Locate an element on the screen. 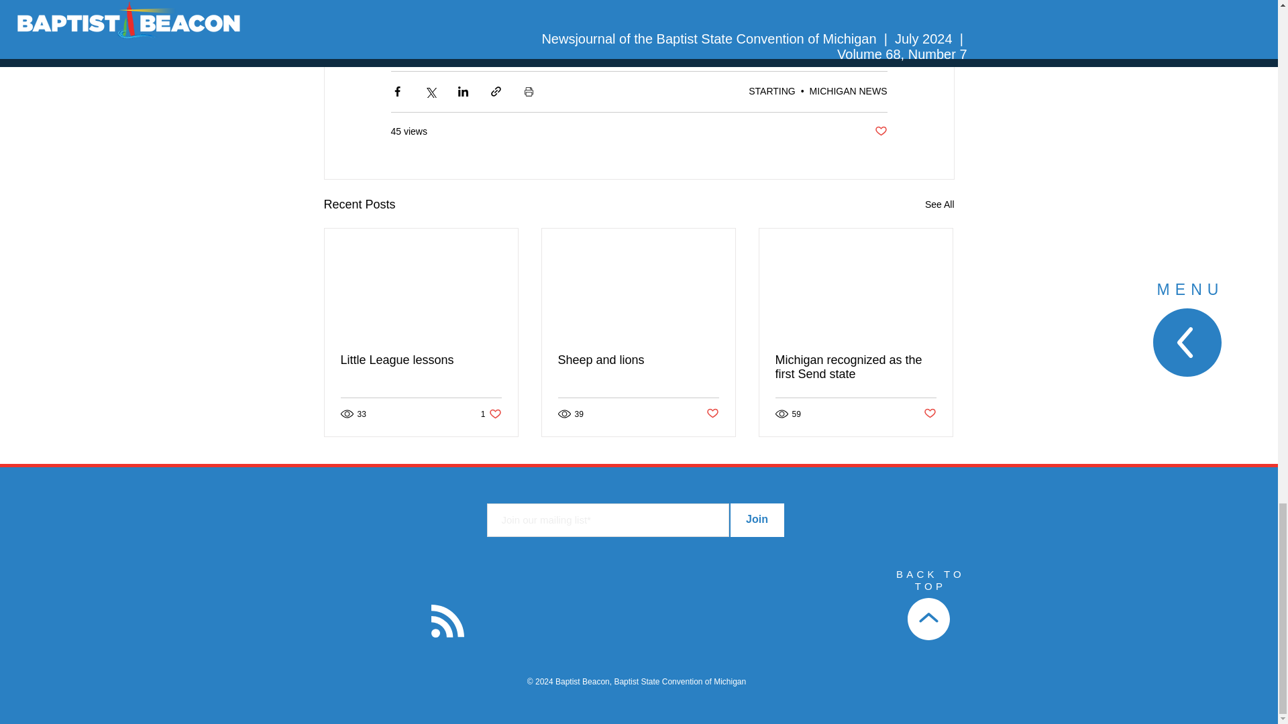  See All is located at coordinates (939, 204).